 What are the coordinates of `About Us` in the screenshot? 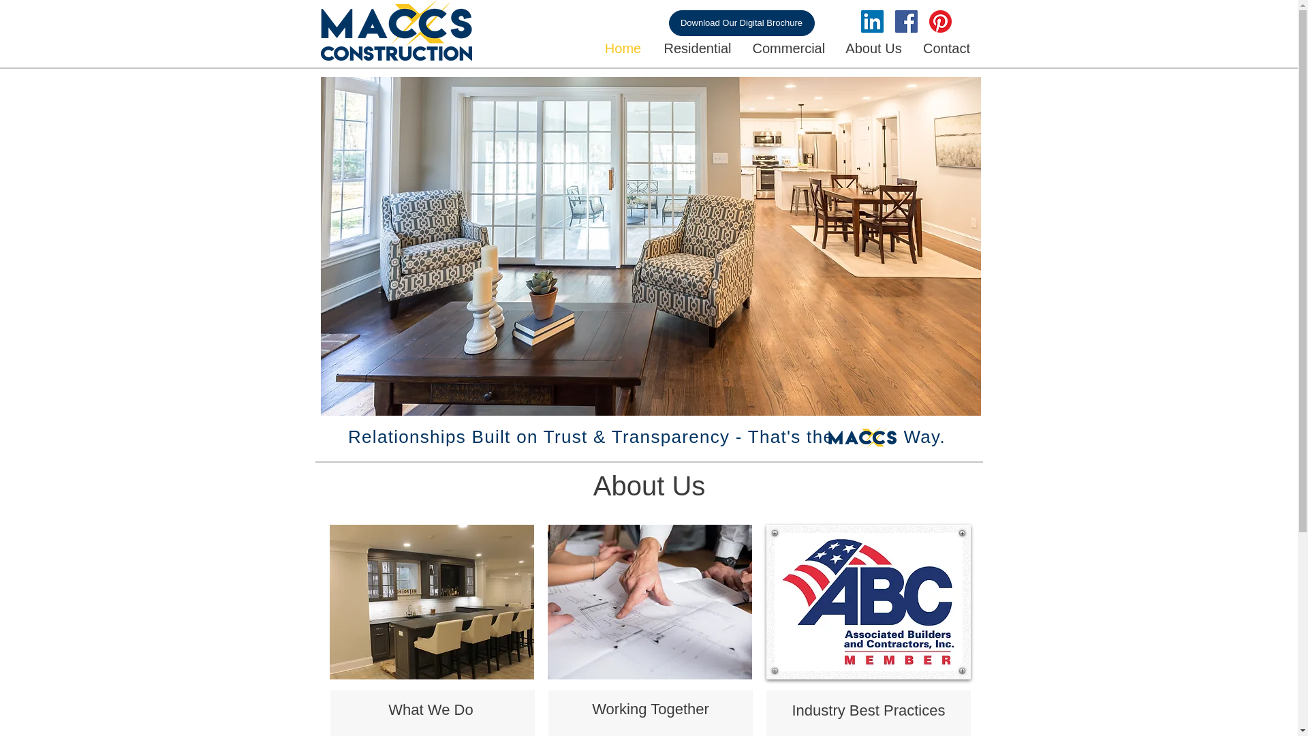 It's located at (874, 48).